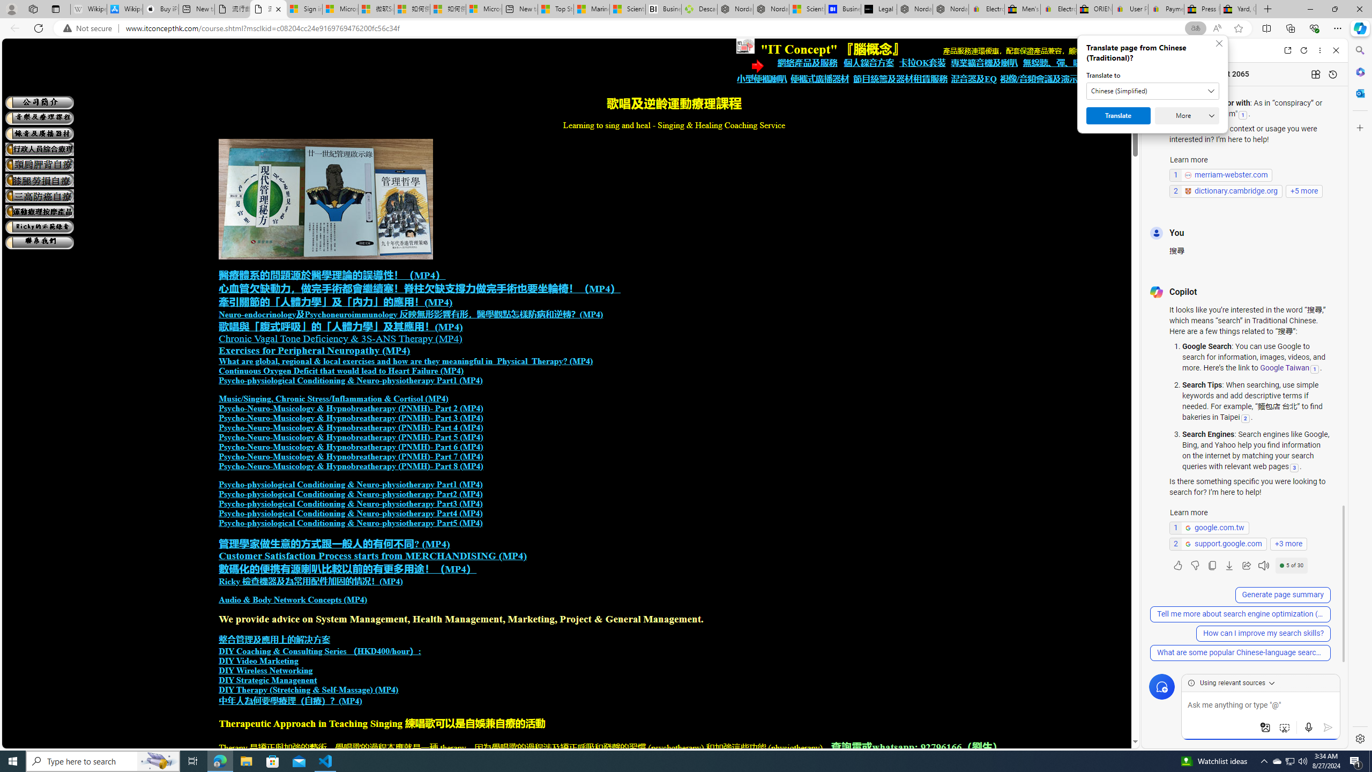 The image size is (1372, 772). Describe the element at coordinates (1187, 116) in the screenshot. I see `More` at that location.